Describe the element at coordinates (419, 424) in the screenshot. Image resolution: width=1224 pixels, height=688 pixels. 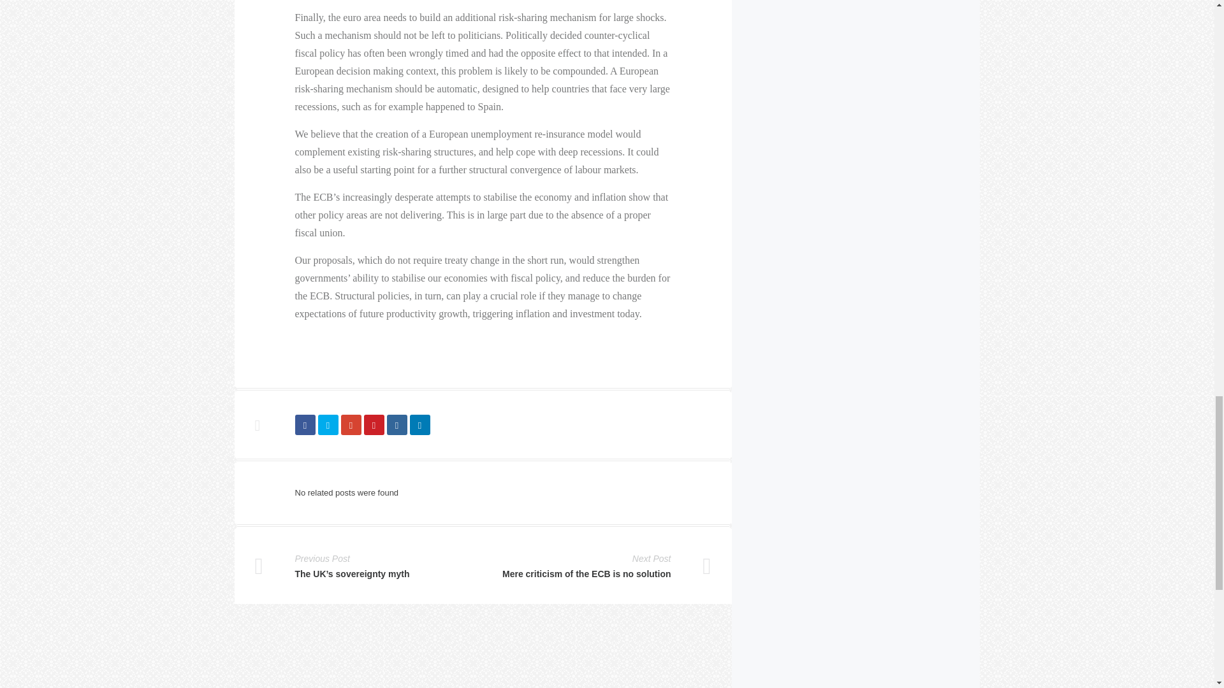
I see `Share on Linkedin` at that location.